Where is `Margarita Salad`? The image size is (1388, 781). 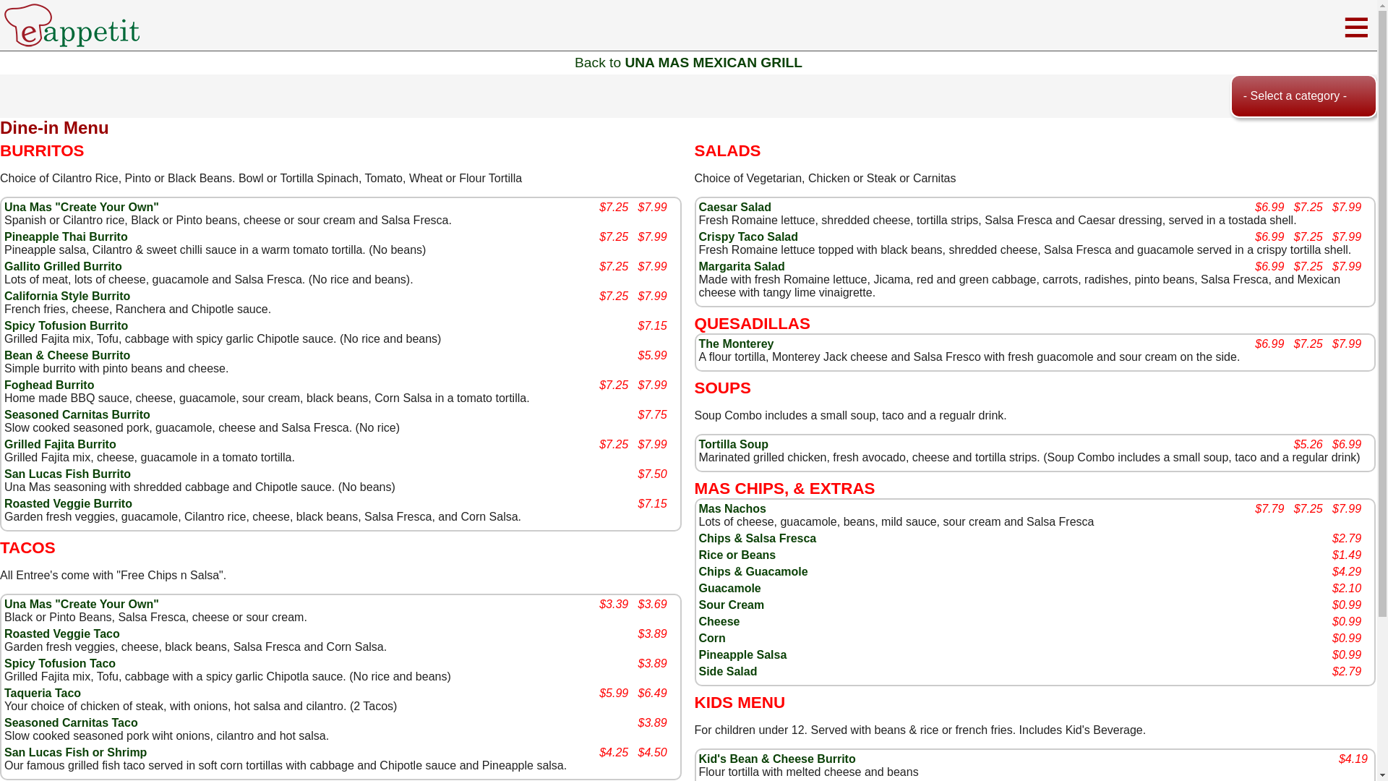
Margarita Salad is located at coordinates (740, 266).